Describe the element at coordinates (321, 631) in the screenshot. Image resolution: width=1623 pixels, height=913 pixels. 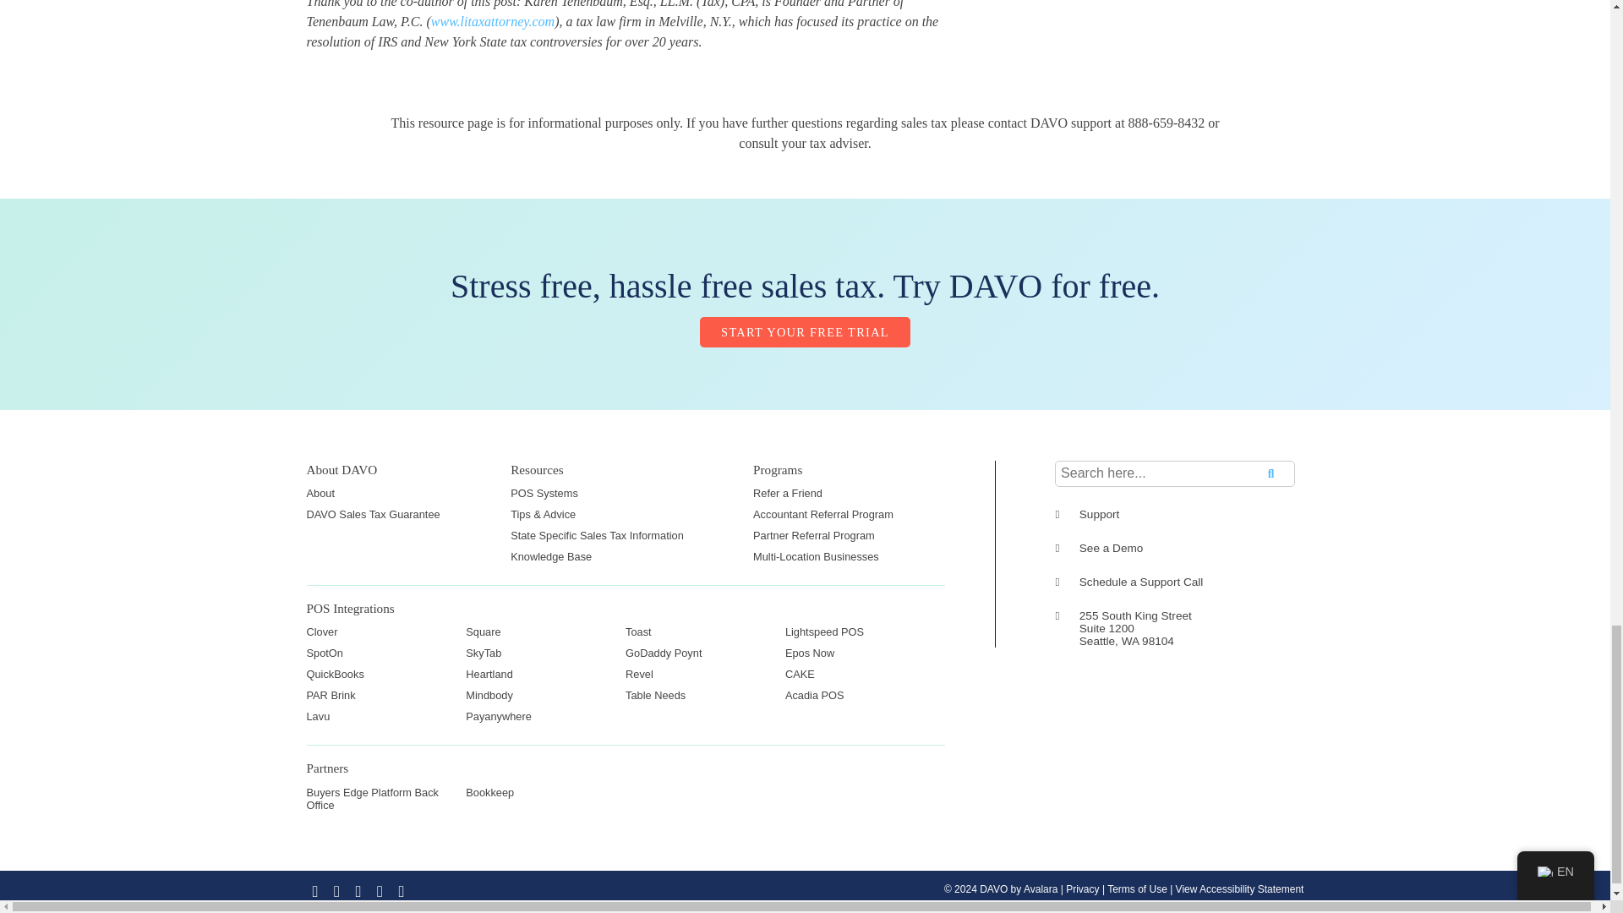
I see `Clover` at that location.